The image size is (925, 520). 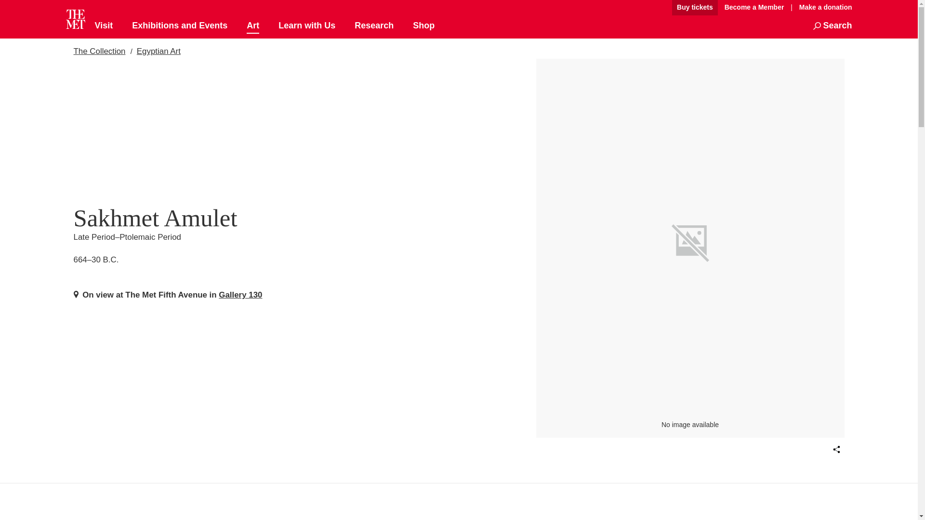 I want to click on Make a donation, so click(x=823, y=7).